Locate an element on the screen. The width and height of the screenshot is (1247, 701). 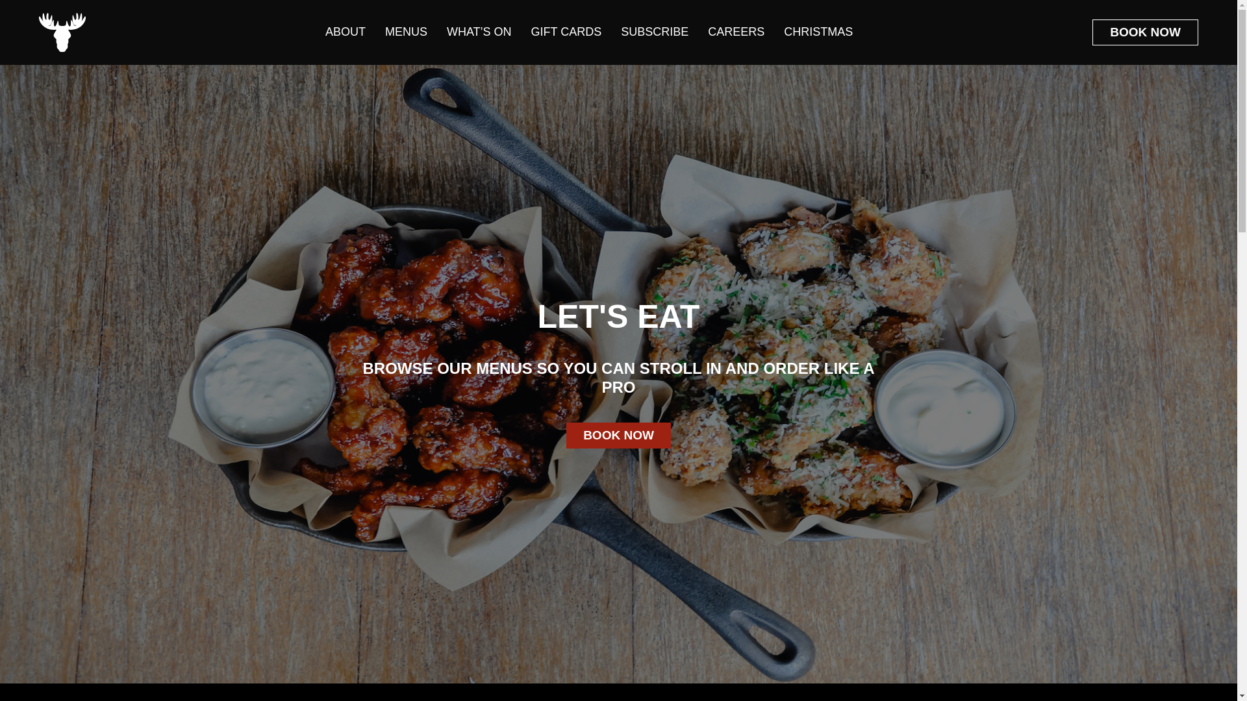
BOOK NOW is located at coordinates (1145, 32).